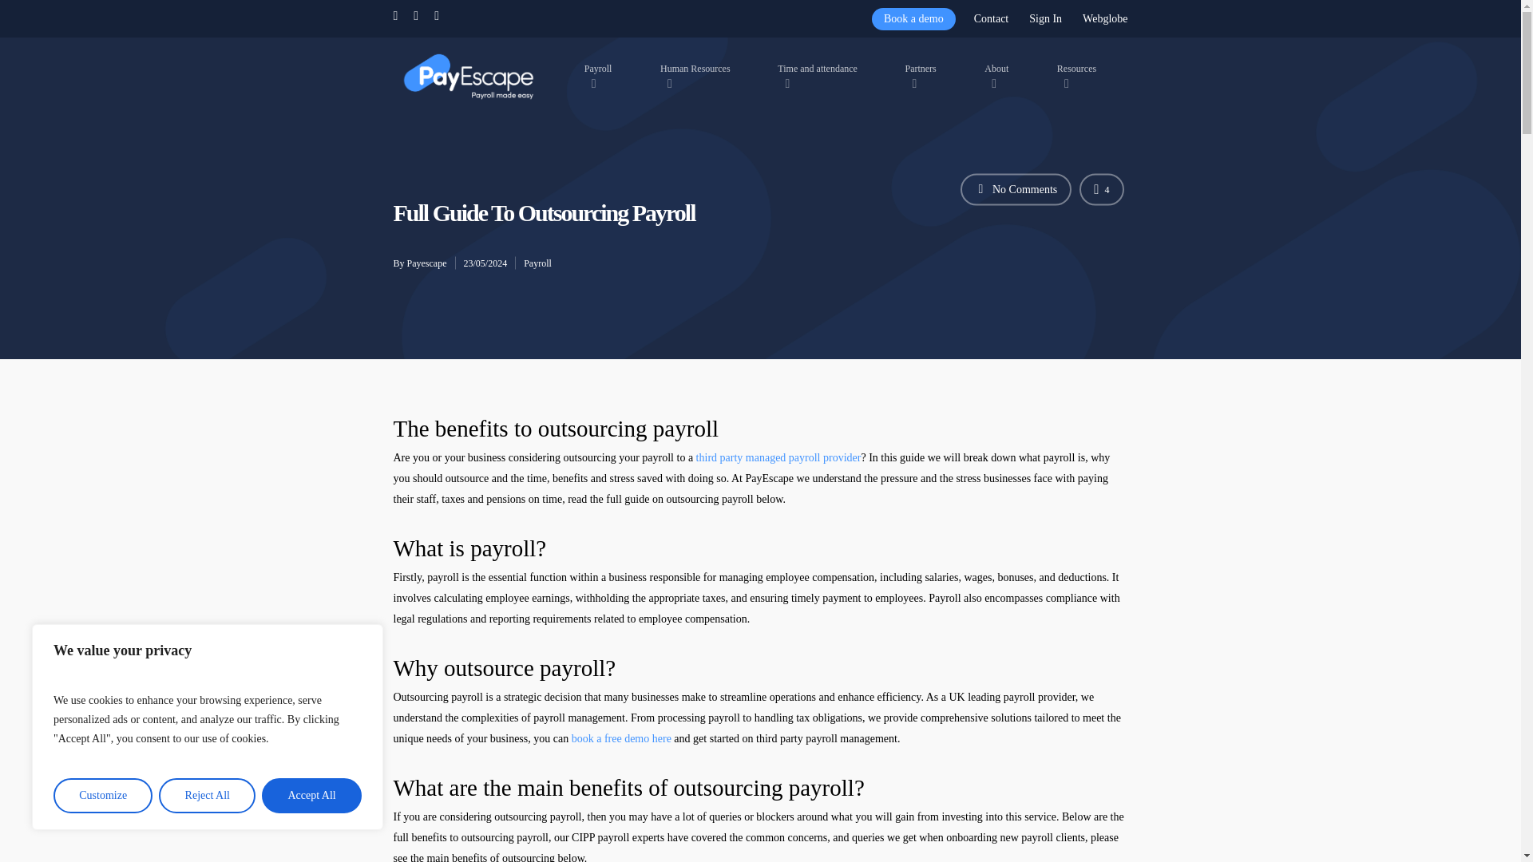  Describe the element at coordinates (1045, 18) in the screenshot. I see `Sign In` at that location.